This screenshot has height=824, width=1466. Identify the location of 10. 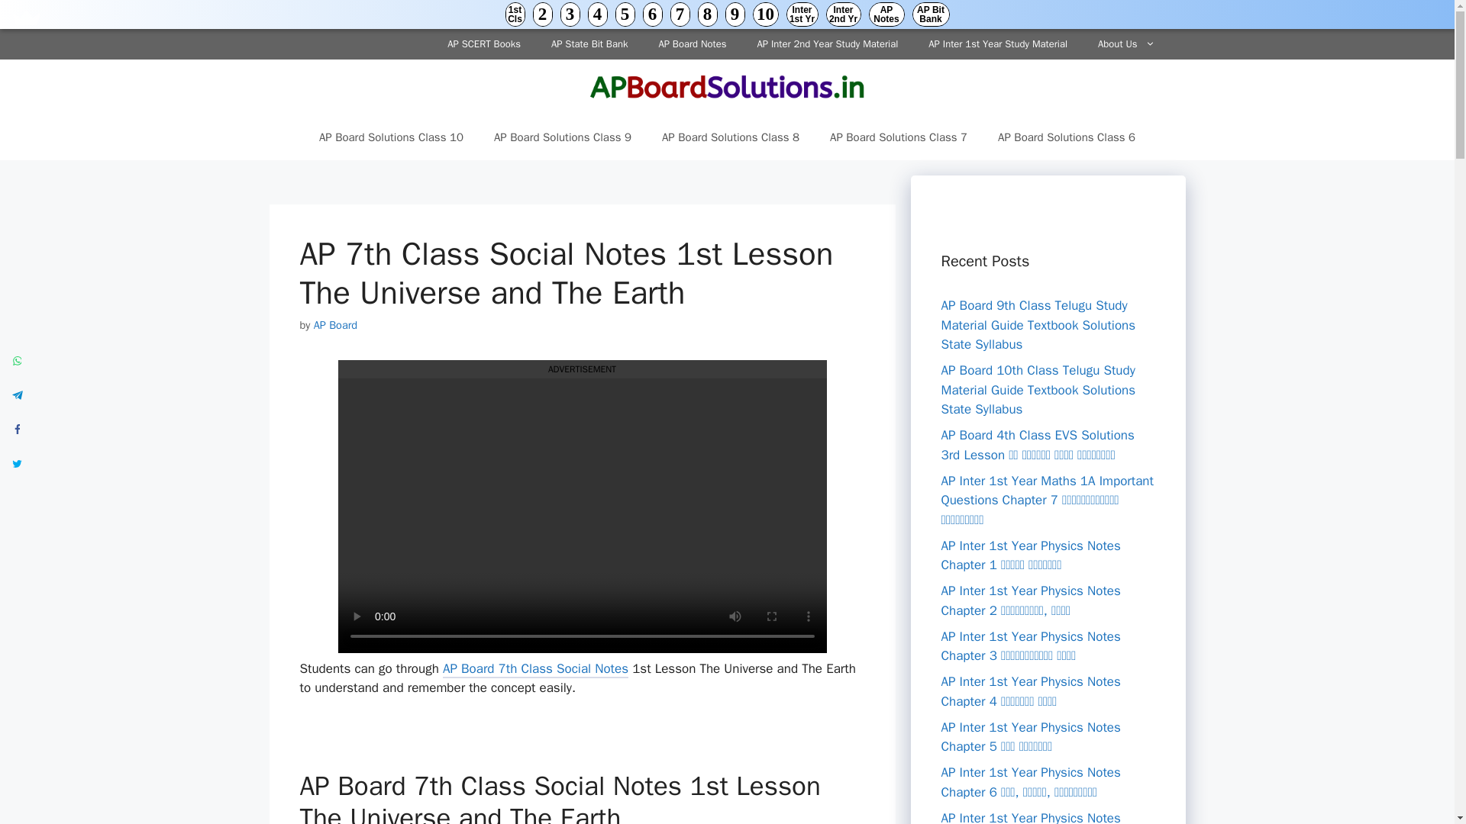
(765, 14).